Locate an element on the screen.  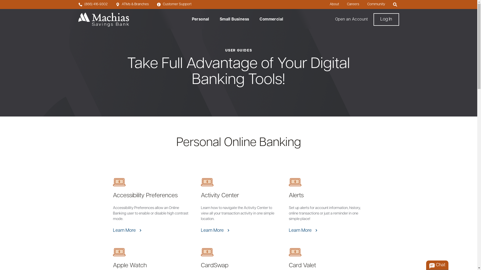
Open an Account is located at coordinates (352, 19).